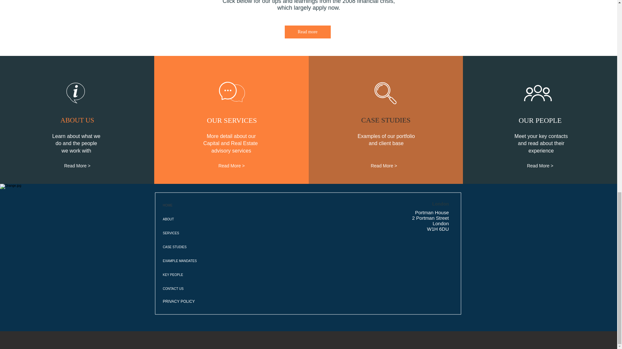 This screenshot has width=622, height=349. What do you see at coordinates (181, 301) in the screenshot?
I see `PRIVACY POLICY` at bounding box center [181, 301].